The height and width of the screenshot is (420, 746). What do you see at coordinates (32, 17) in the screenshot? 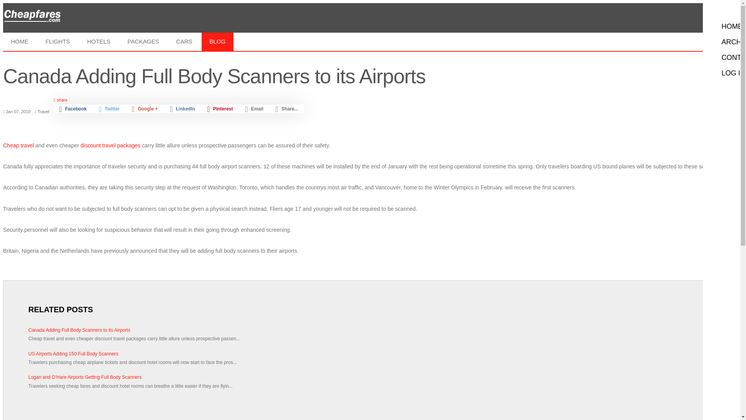
I see `Cheapfares travel logo` at bounding box center [32, 17].